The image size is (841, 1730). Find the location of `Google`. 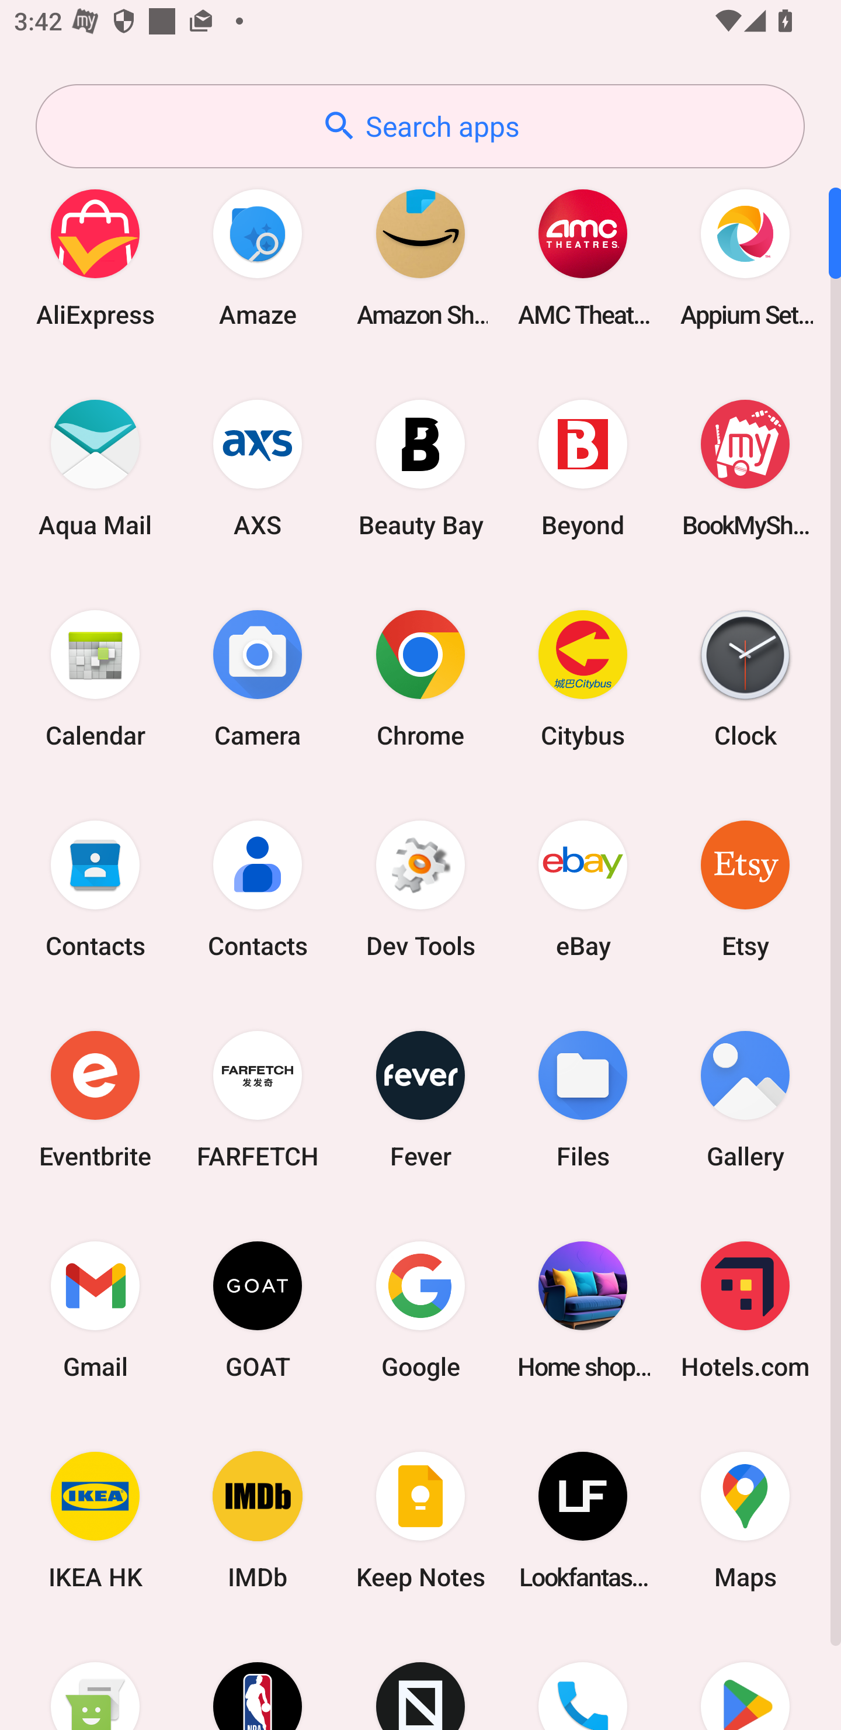

Google is located at coordinates (420, 1309).